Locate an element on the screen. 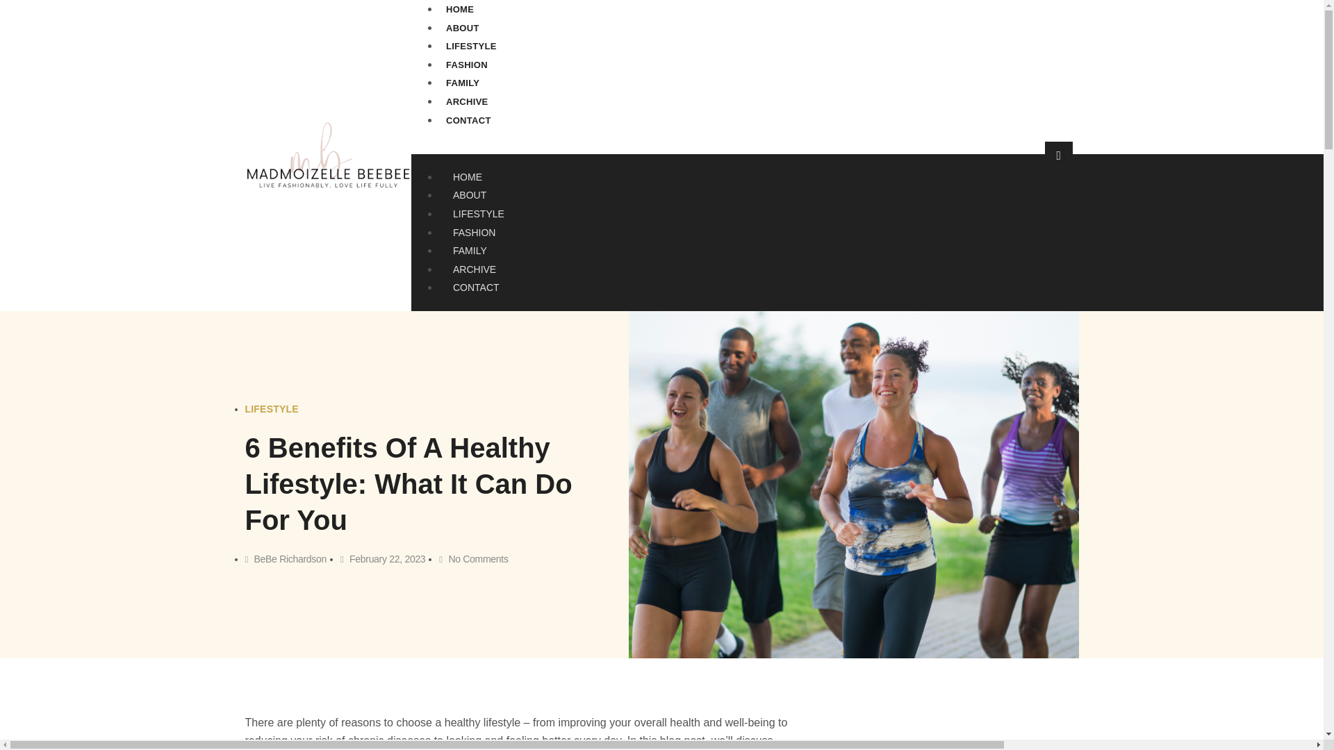 The width and height of the screenshot is (1334, 750). LIFESTYLE is located at coordinates (271, 409).